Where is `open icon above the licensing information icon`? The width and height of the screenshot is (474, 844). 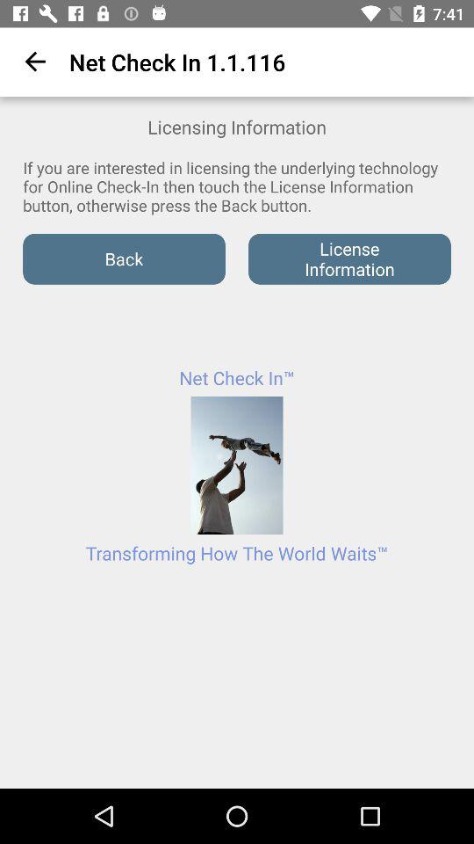 open icon above the licensing information icon is located at coordinates (32, 62).